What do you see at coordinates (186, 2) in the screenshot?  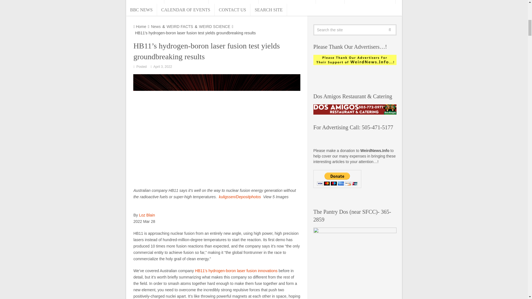 I see `SURVIVAL STUFF` at bounding box center [186, 2].